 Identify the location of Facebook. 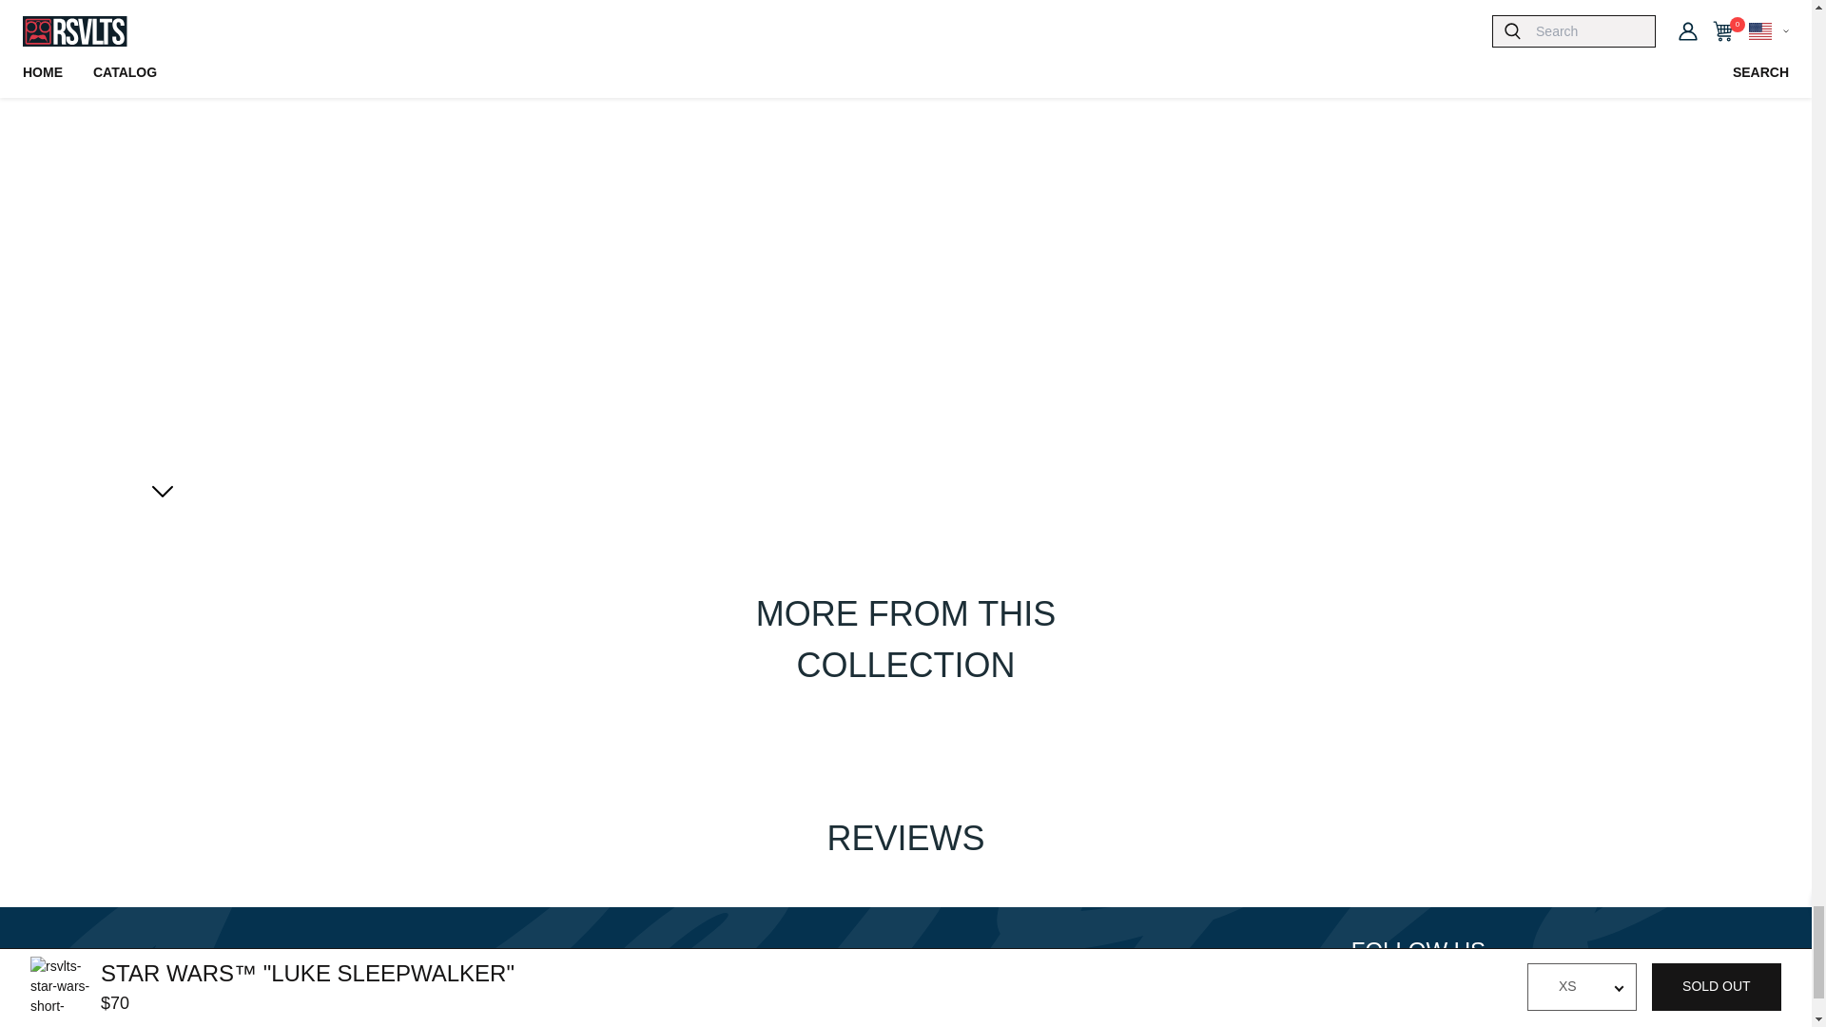
(1366, 991).